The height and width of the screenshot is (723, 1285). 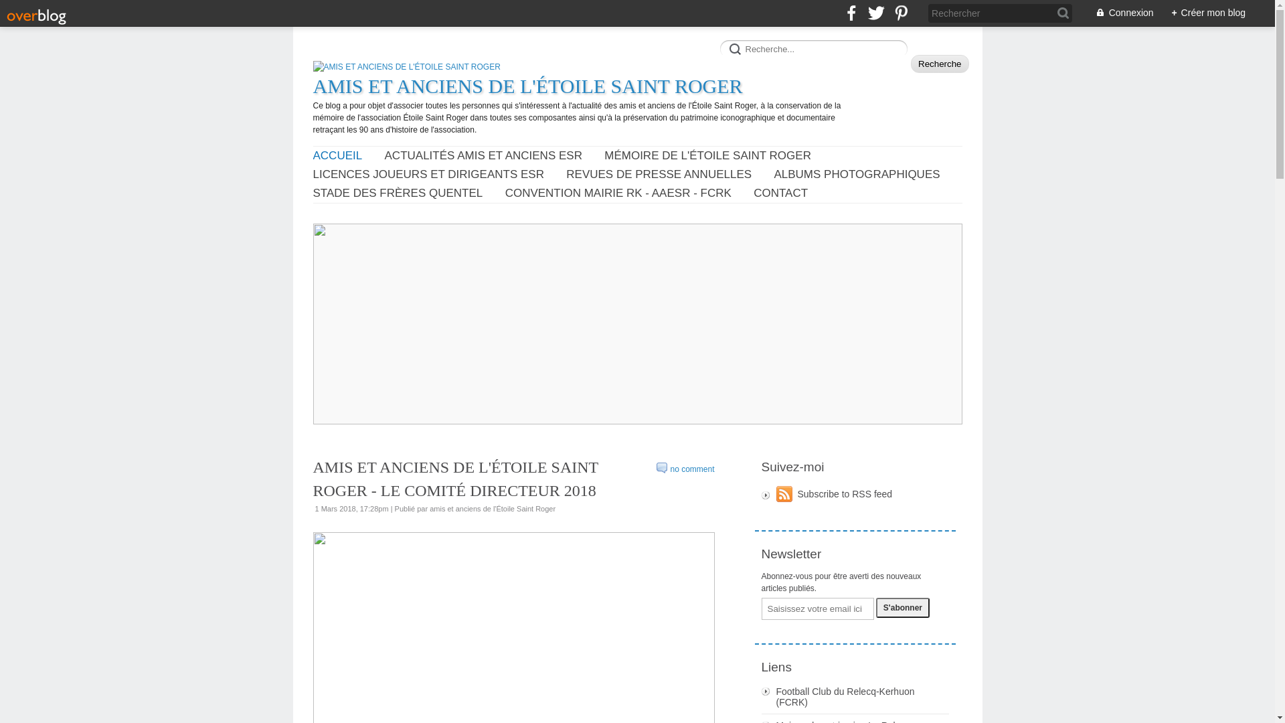 What do you see at coordinates (338, 156) in the screenshot?
I see `ACCUEIL` at bounding box center [338, 156].